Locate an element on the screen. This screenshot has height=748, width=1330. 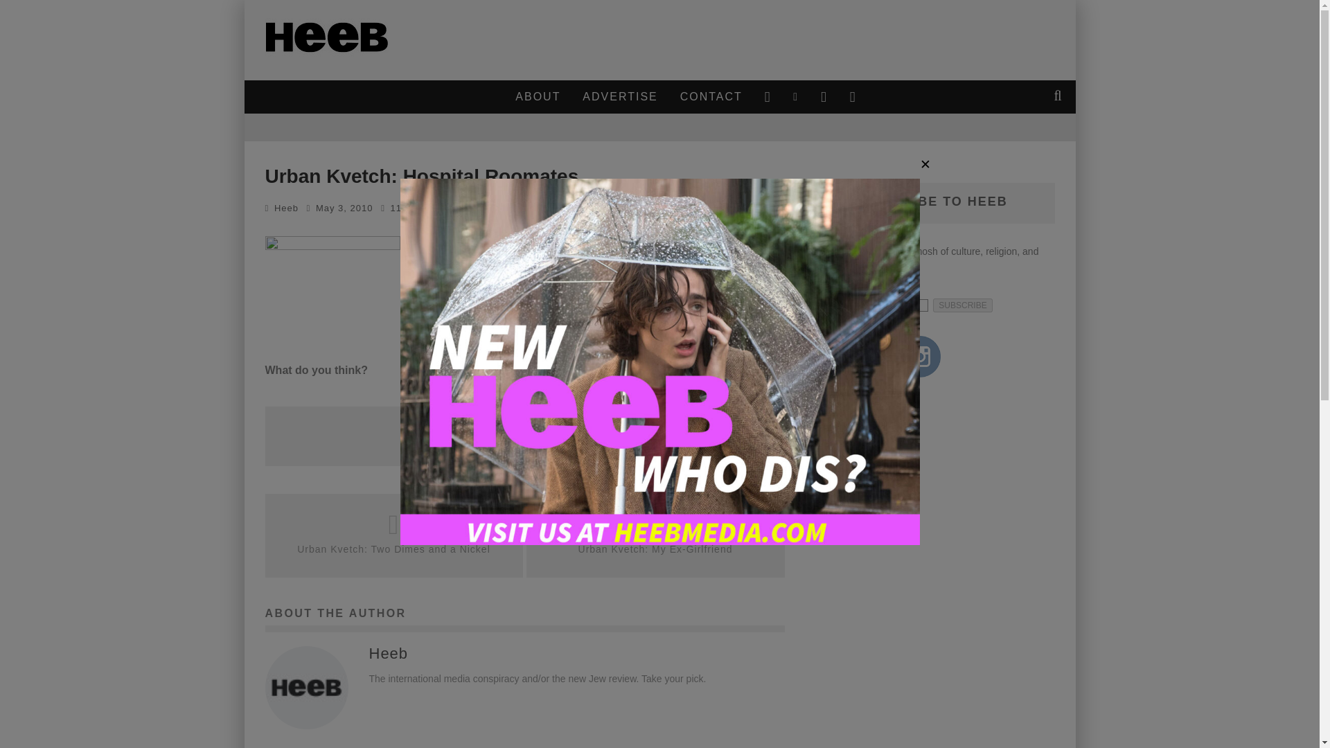
roomies is located at coordinates (332, 283).